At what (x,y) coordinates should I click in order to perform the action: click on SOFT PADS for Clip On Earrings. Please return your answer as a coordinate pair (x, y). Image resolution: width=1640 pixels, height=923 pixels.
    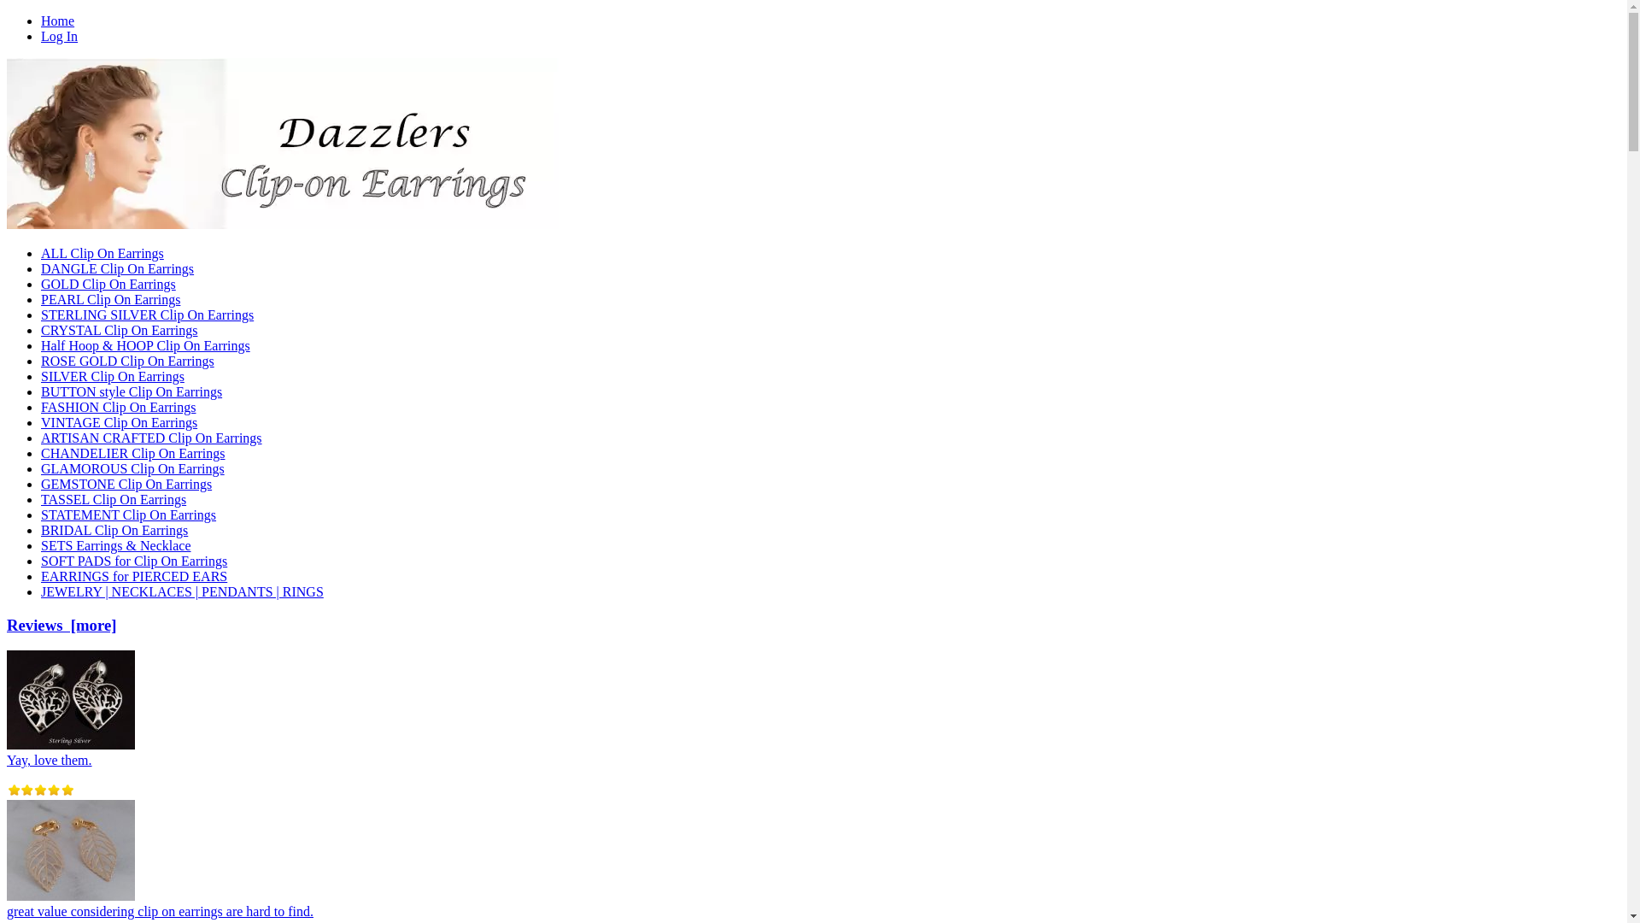
    Looking at the image, I should click on (134, 561).